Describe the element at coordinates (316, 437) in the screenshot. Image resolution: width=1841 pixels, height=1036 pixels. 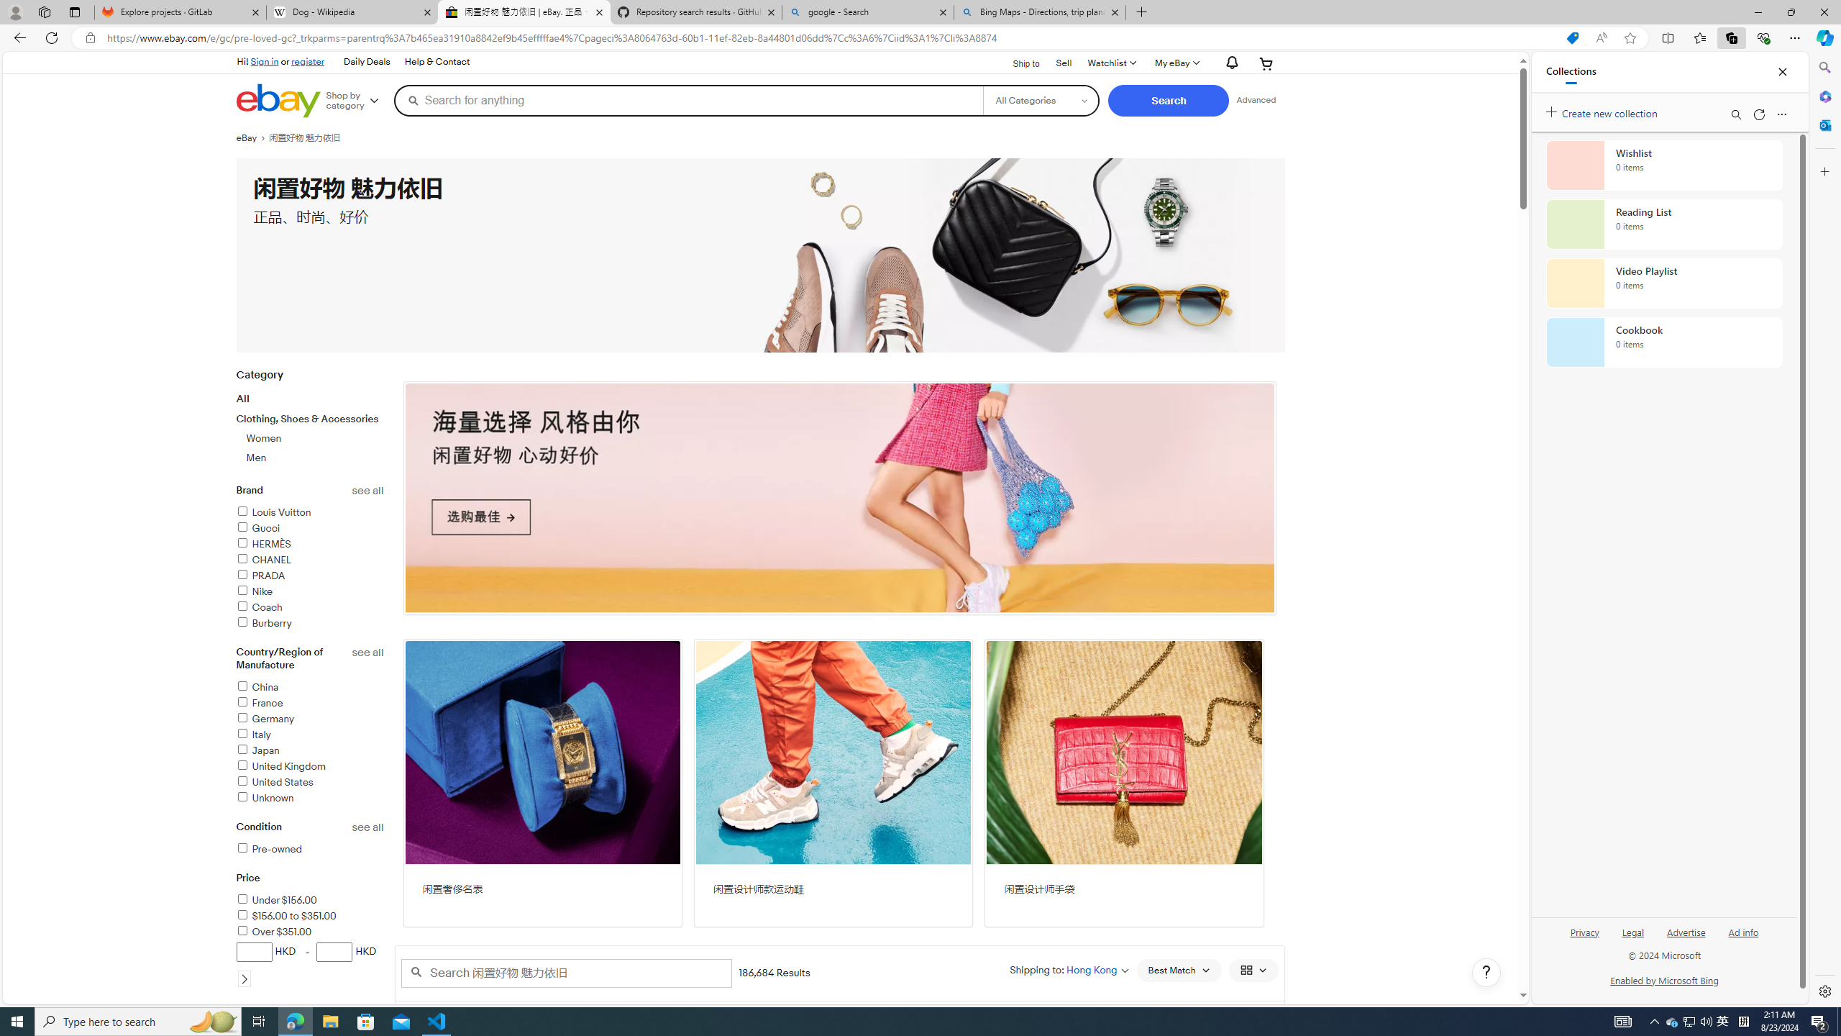
I see `Women` at that location.